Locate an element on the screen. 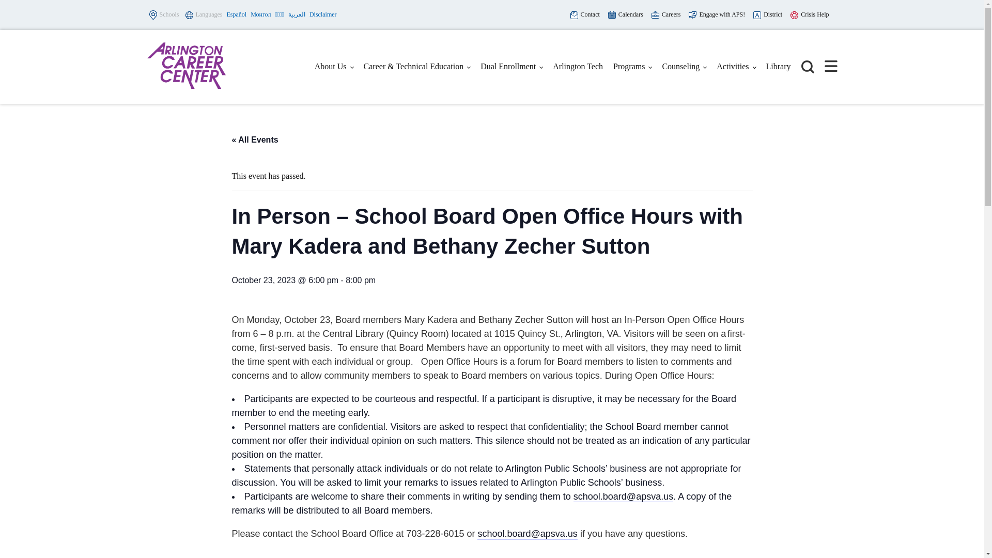  Crisis Help is located at coordinates (809, 14).